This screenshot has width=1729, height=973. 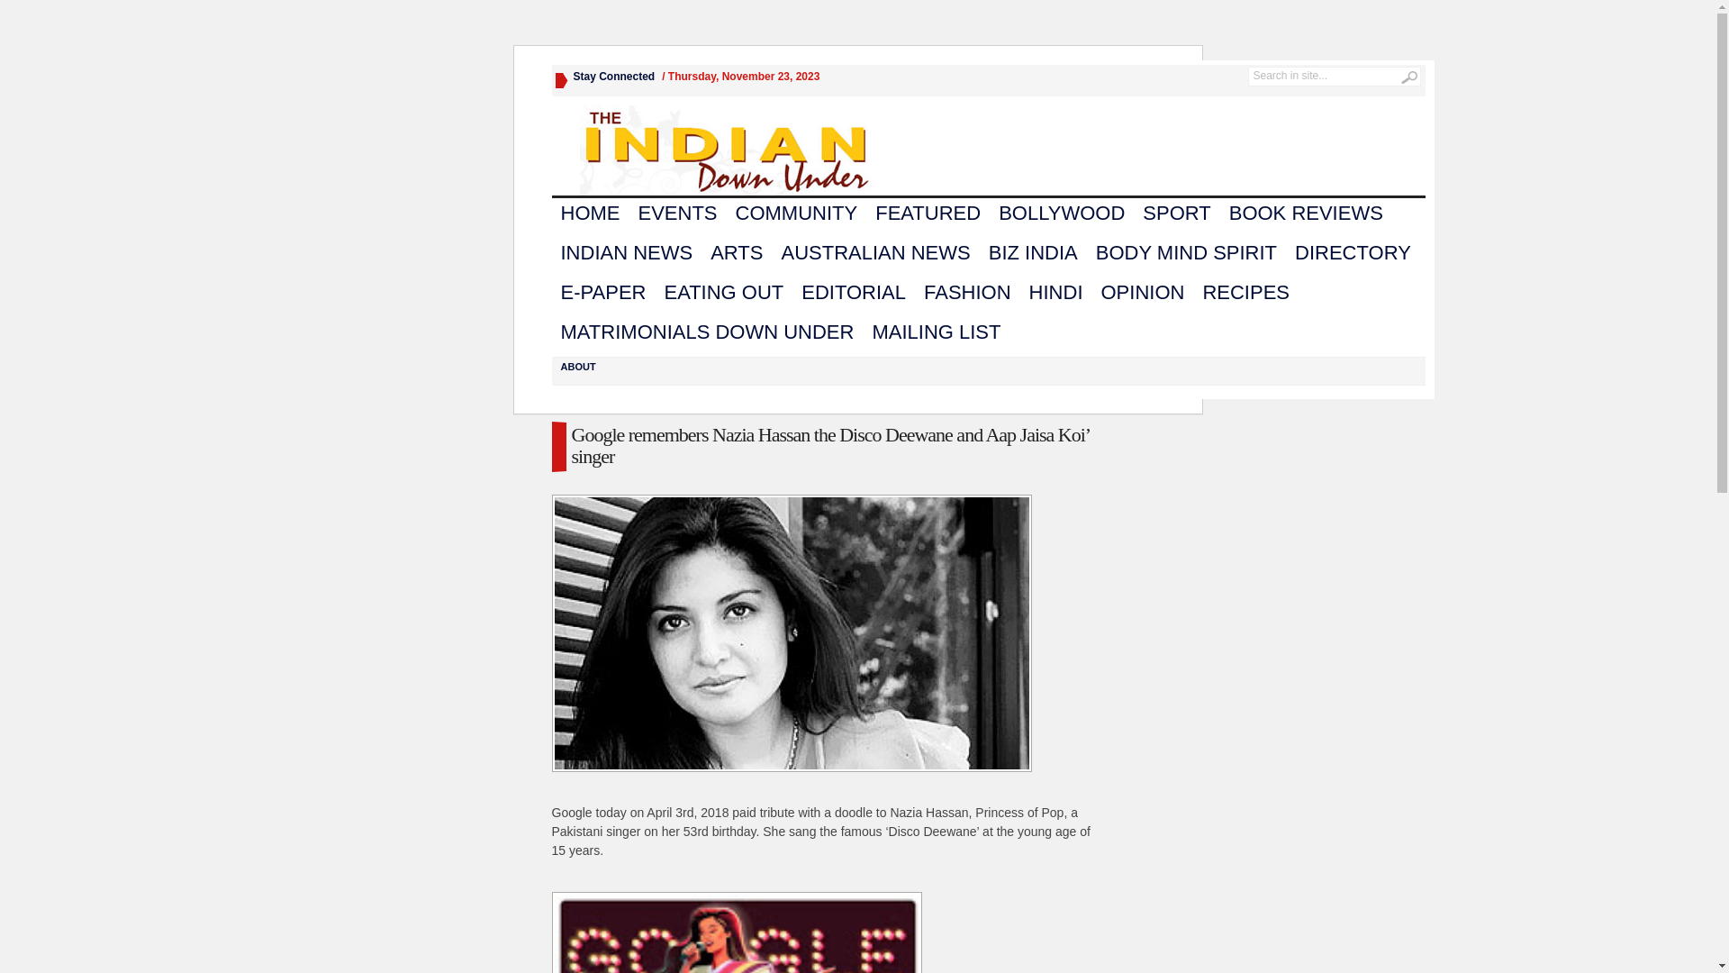 What do you see at coordinates (707, 332) in the screenshot?
I see `MATRIMONIALS DOWN UNDER` at bounding box center [707, 332].